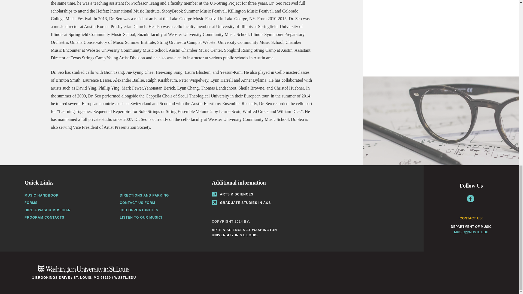  Describe the element at coordinates (471, 199) in the screenshot. I see `Facebook` at that location.